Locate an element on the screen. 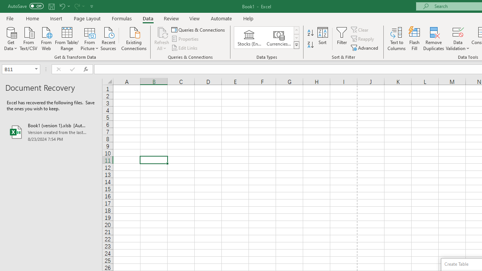 This screenshot has width=482, height=271. Sort... is located at coordinates (322, 38).